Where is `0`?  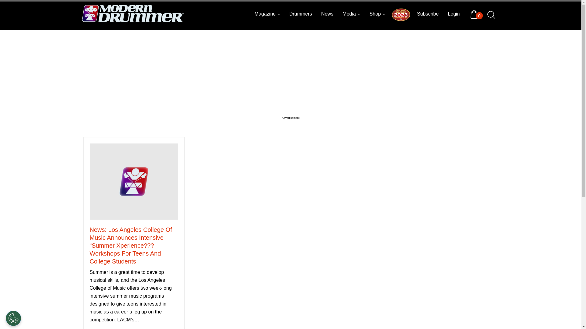
0 is located at coordinates (475, 14).